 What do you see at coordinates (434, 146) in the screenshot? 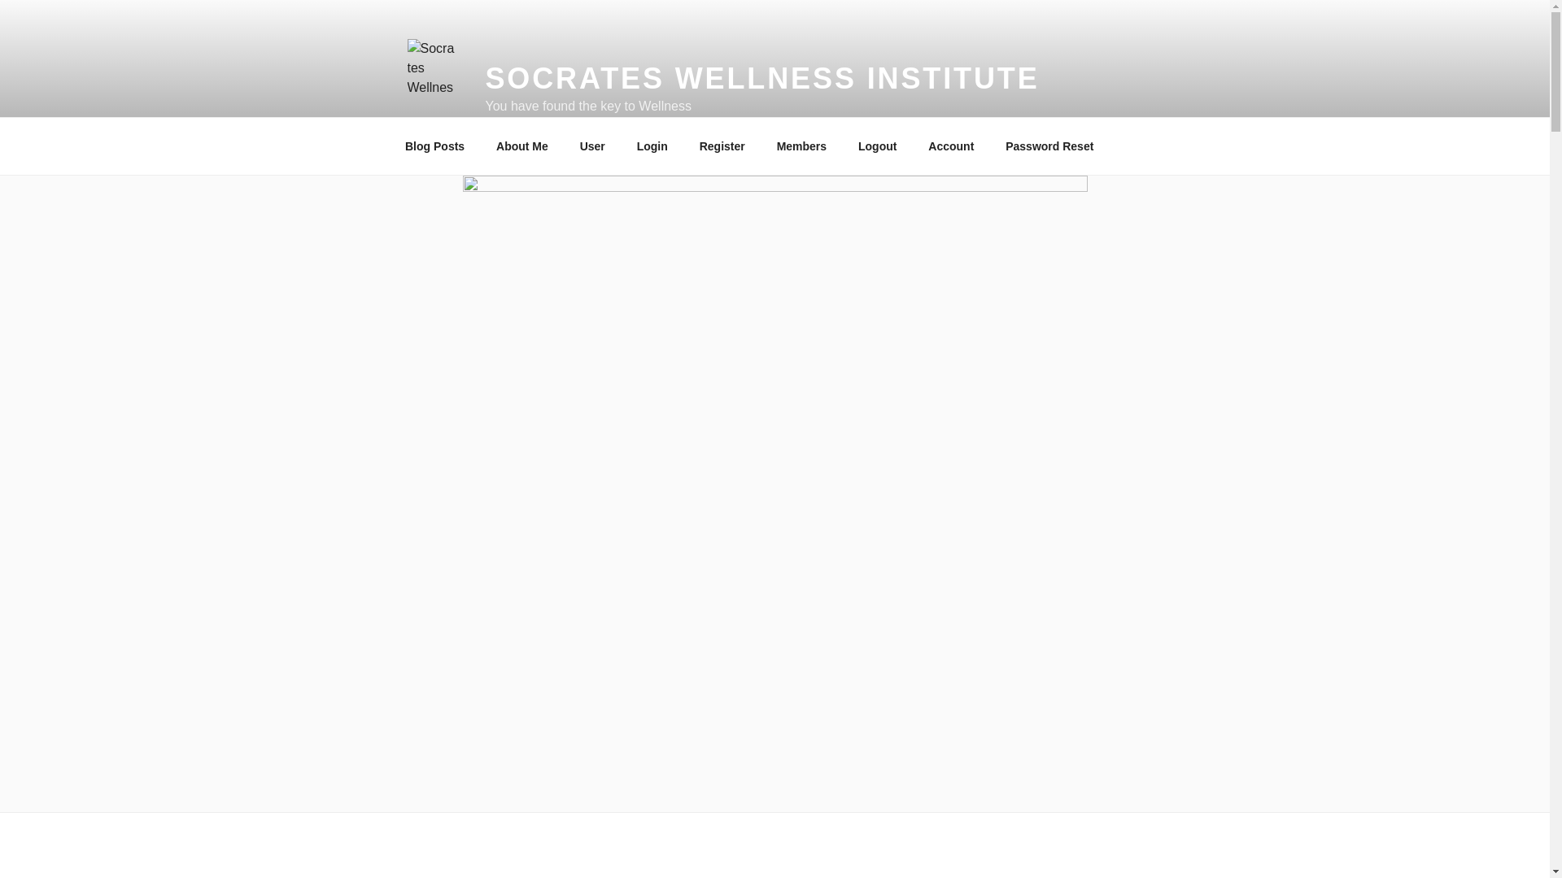
I see `Blog Posts` at bounding box center [434, 146].